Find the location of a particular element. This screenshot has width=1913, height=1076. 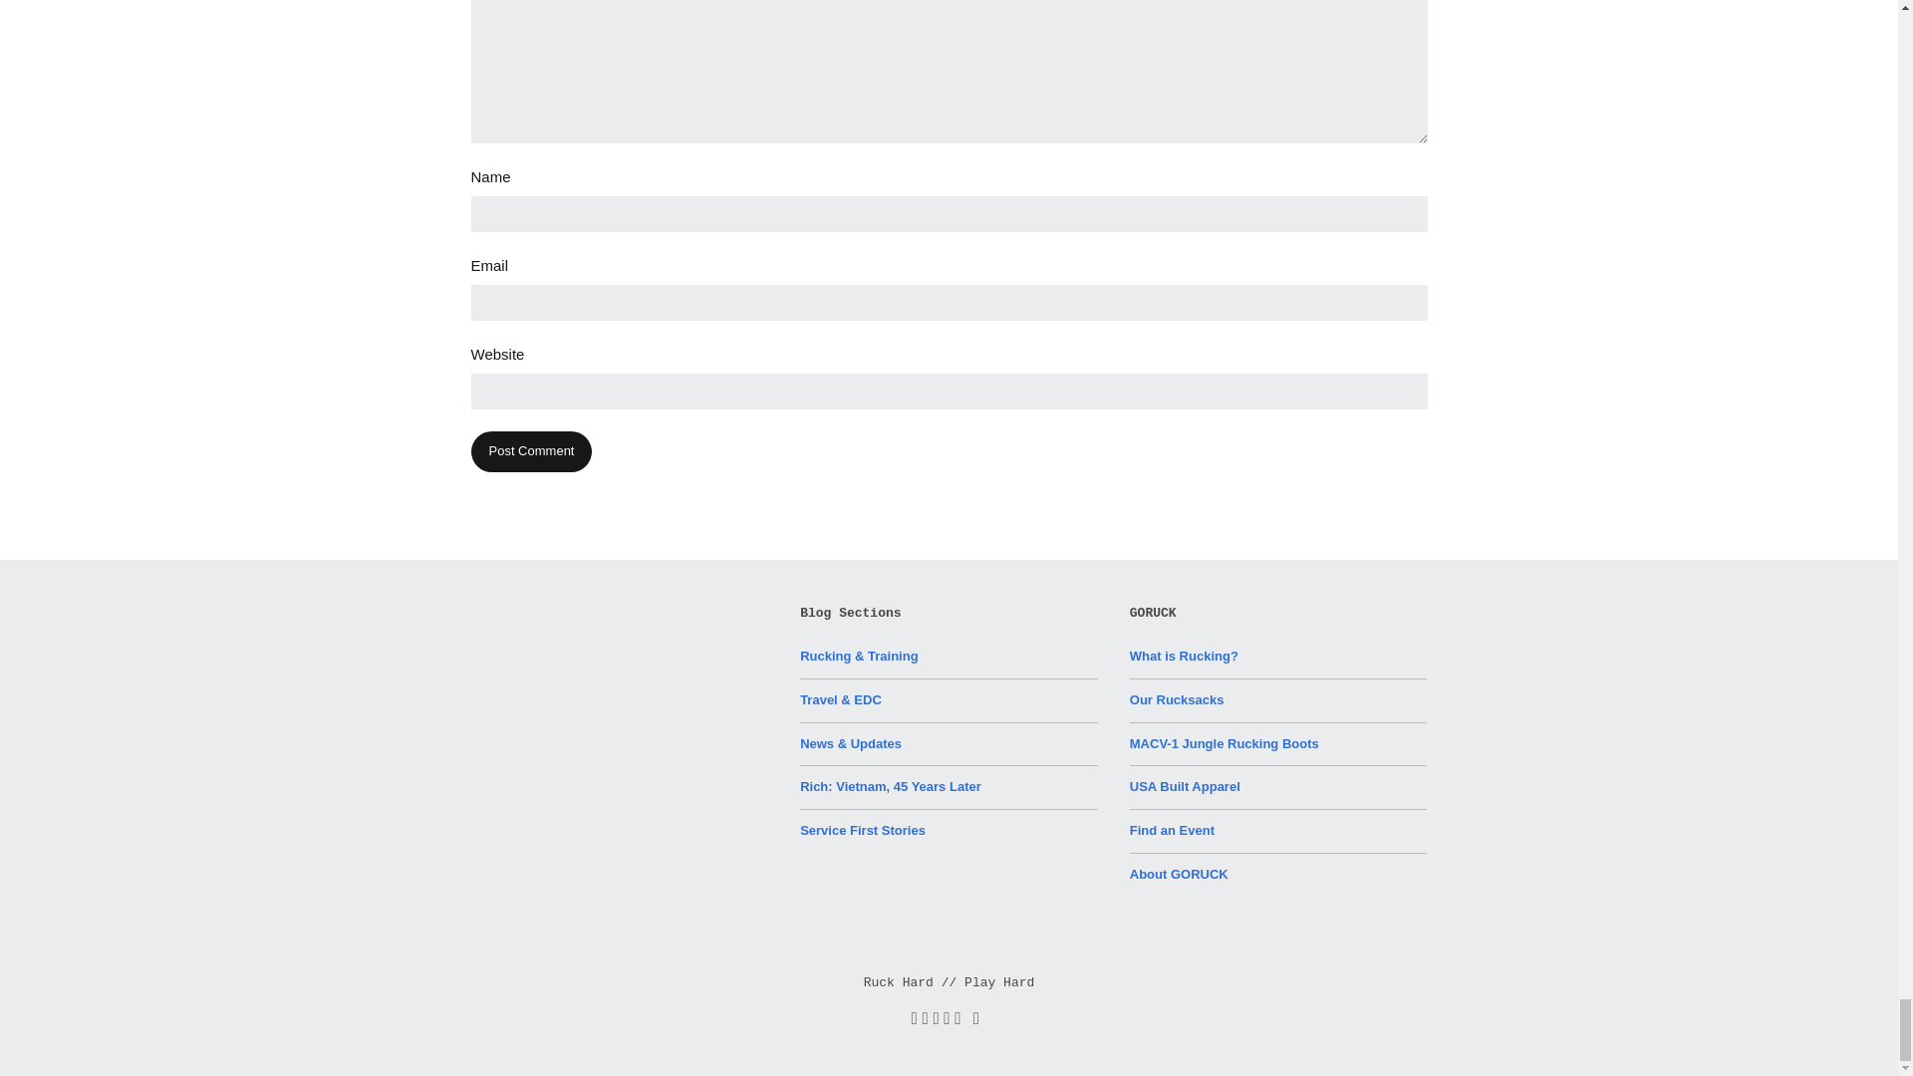

USA Built Apparel is located at coordinates (1185, 786).